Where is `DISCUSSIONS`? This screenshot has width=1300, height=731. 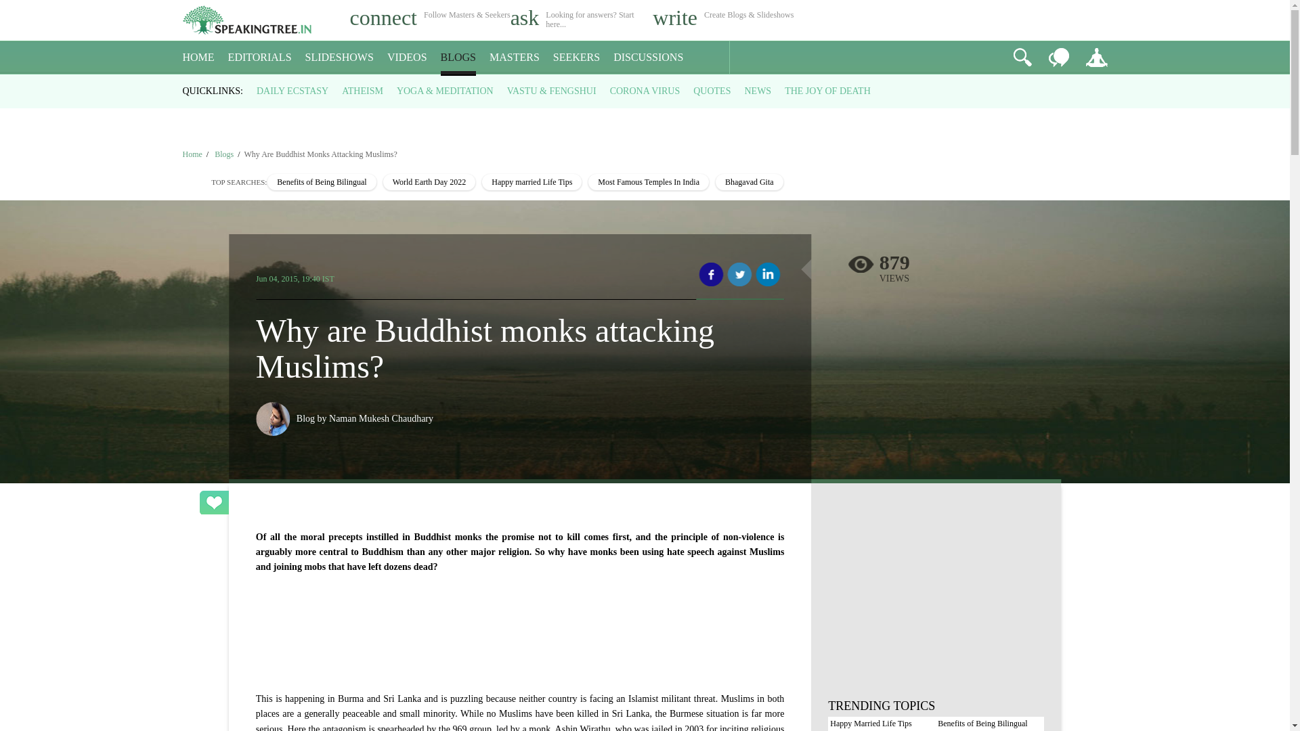
DISCUSSIONS is located at coordinates (649, 58).